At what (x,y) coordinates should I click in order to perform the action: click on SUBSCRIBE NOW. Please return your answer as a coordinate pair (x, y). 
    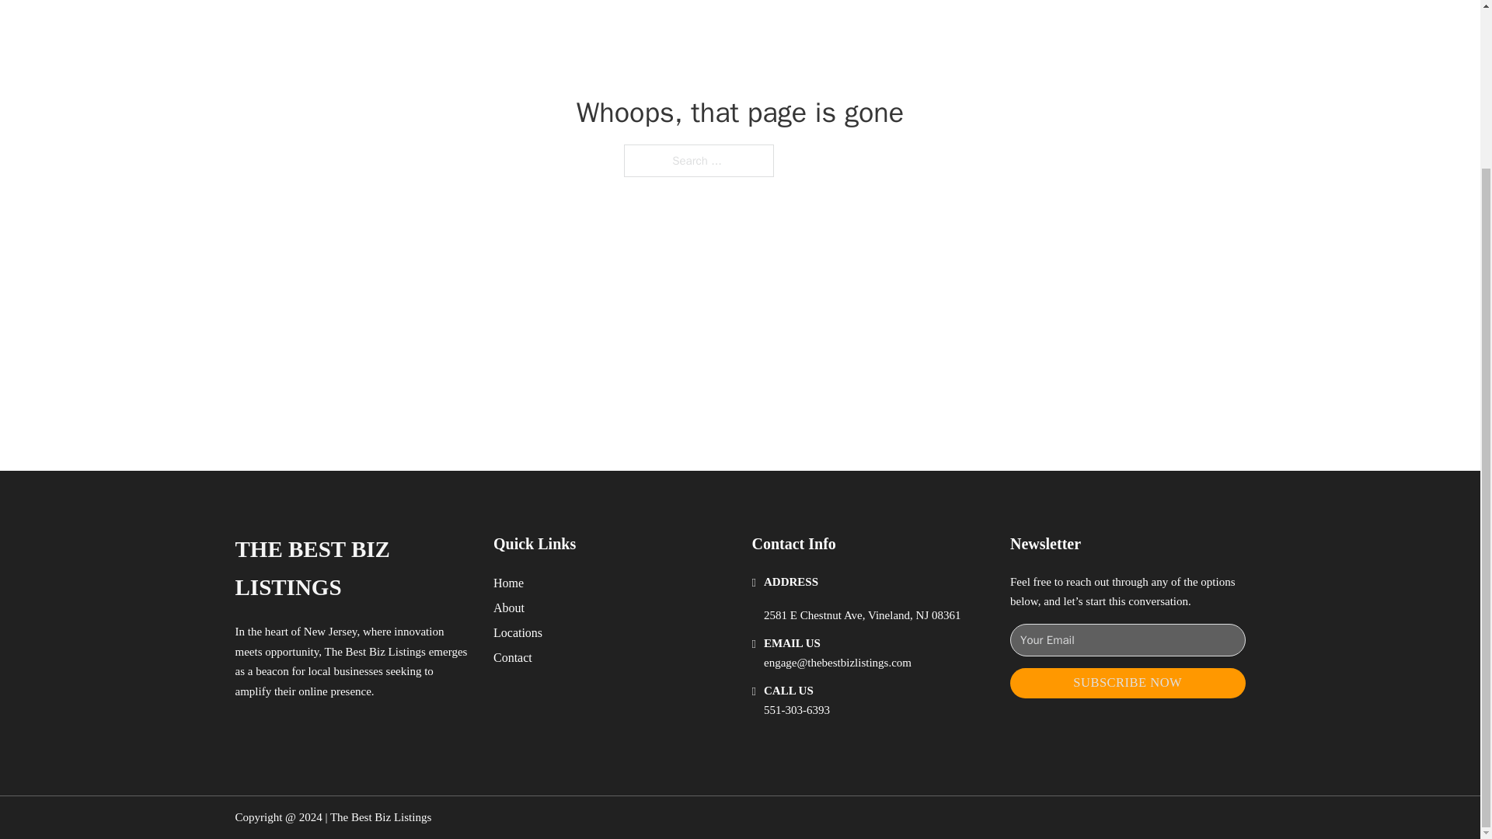
    Looking at the image, I should click on (1128, 682).